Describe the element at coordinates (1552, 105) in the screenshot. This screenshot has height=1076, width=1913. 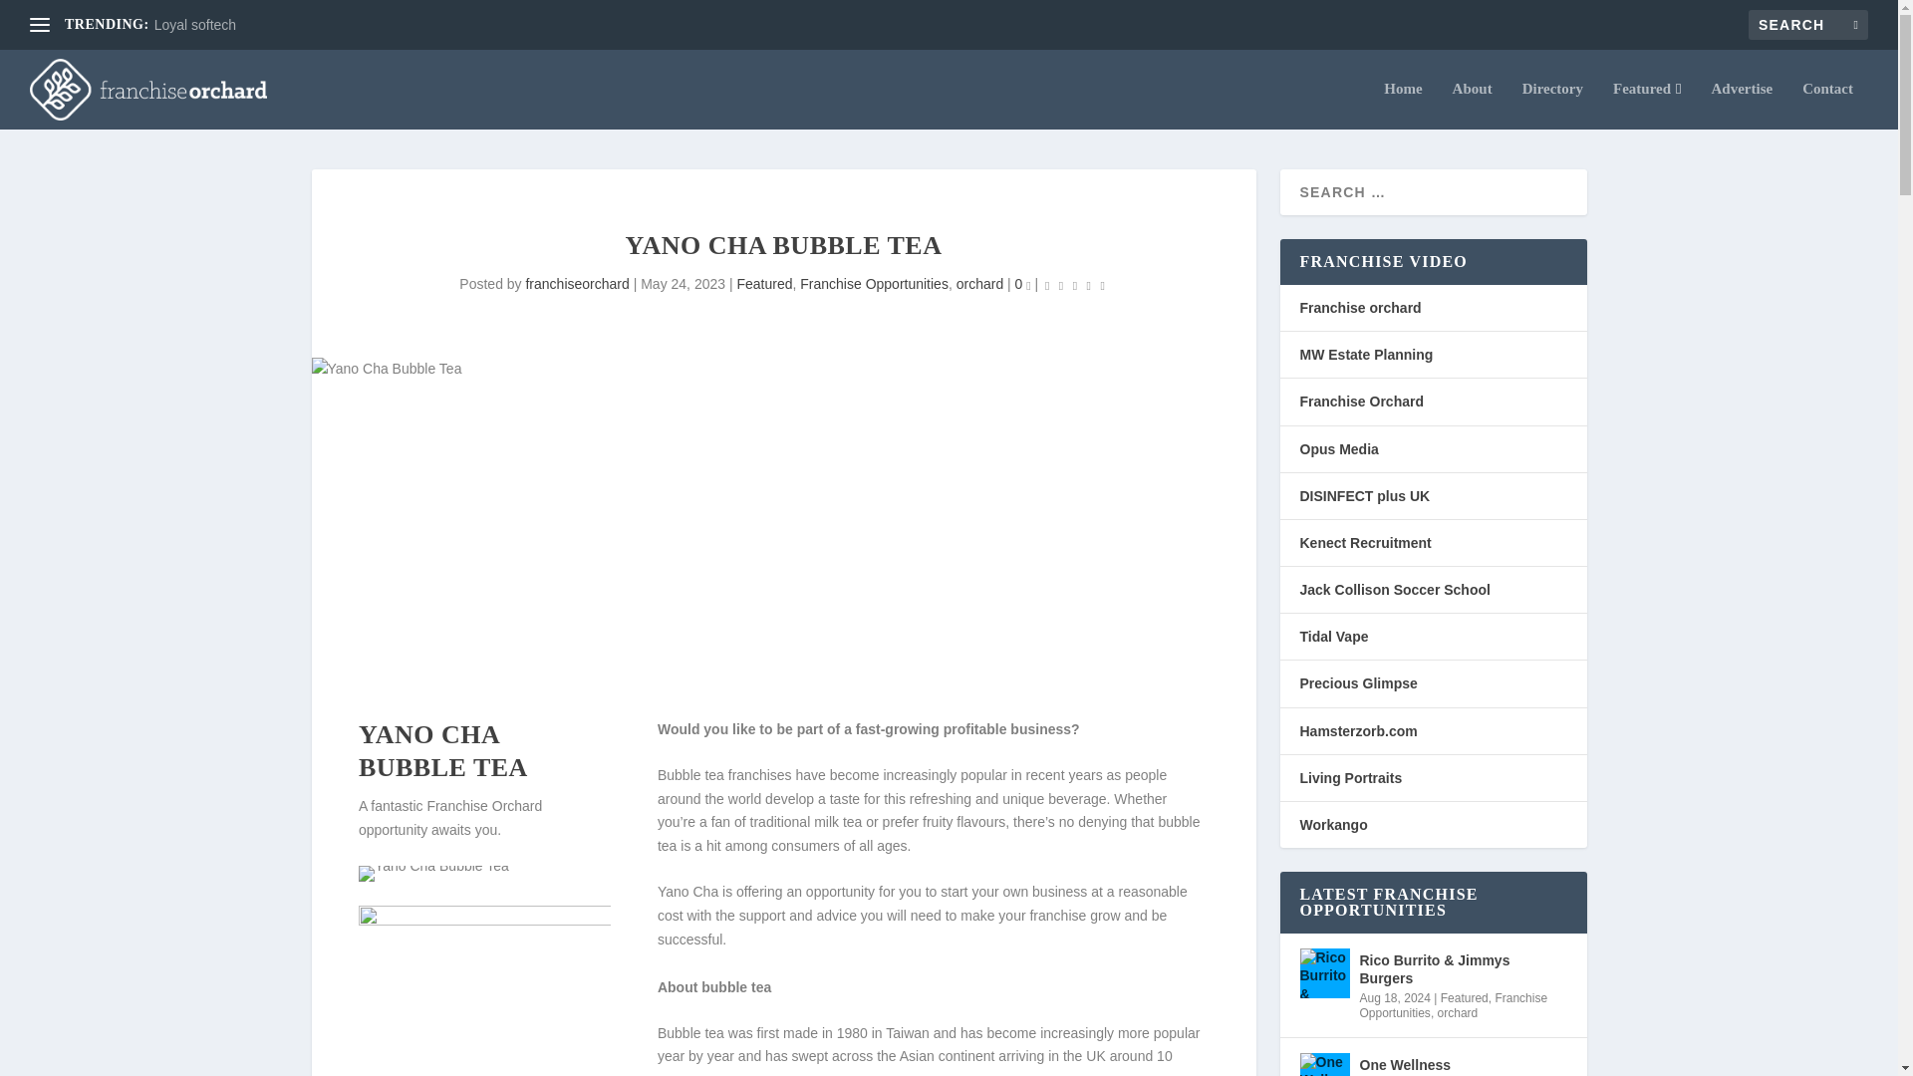
I see `Directory` at that location.